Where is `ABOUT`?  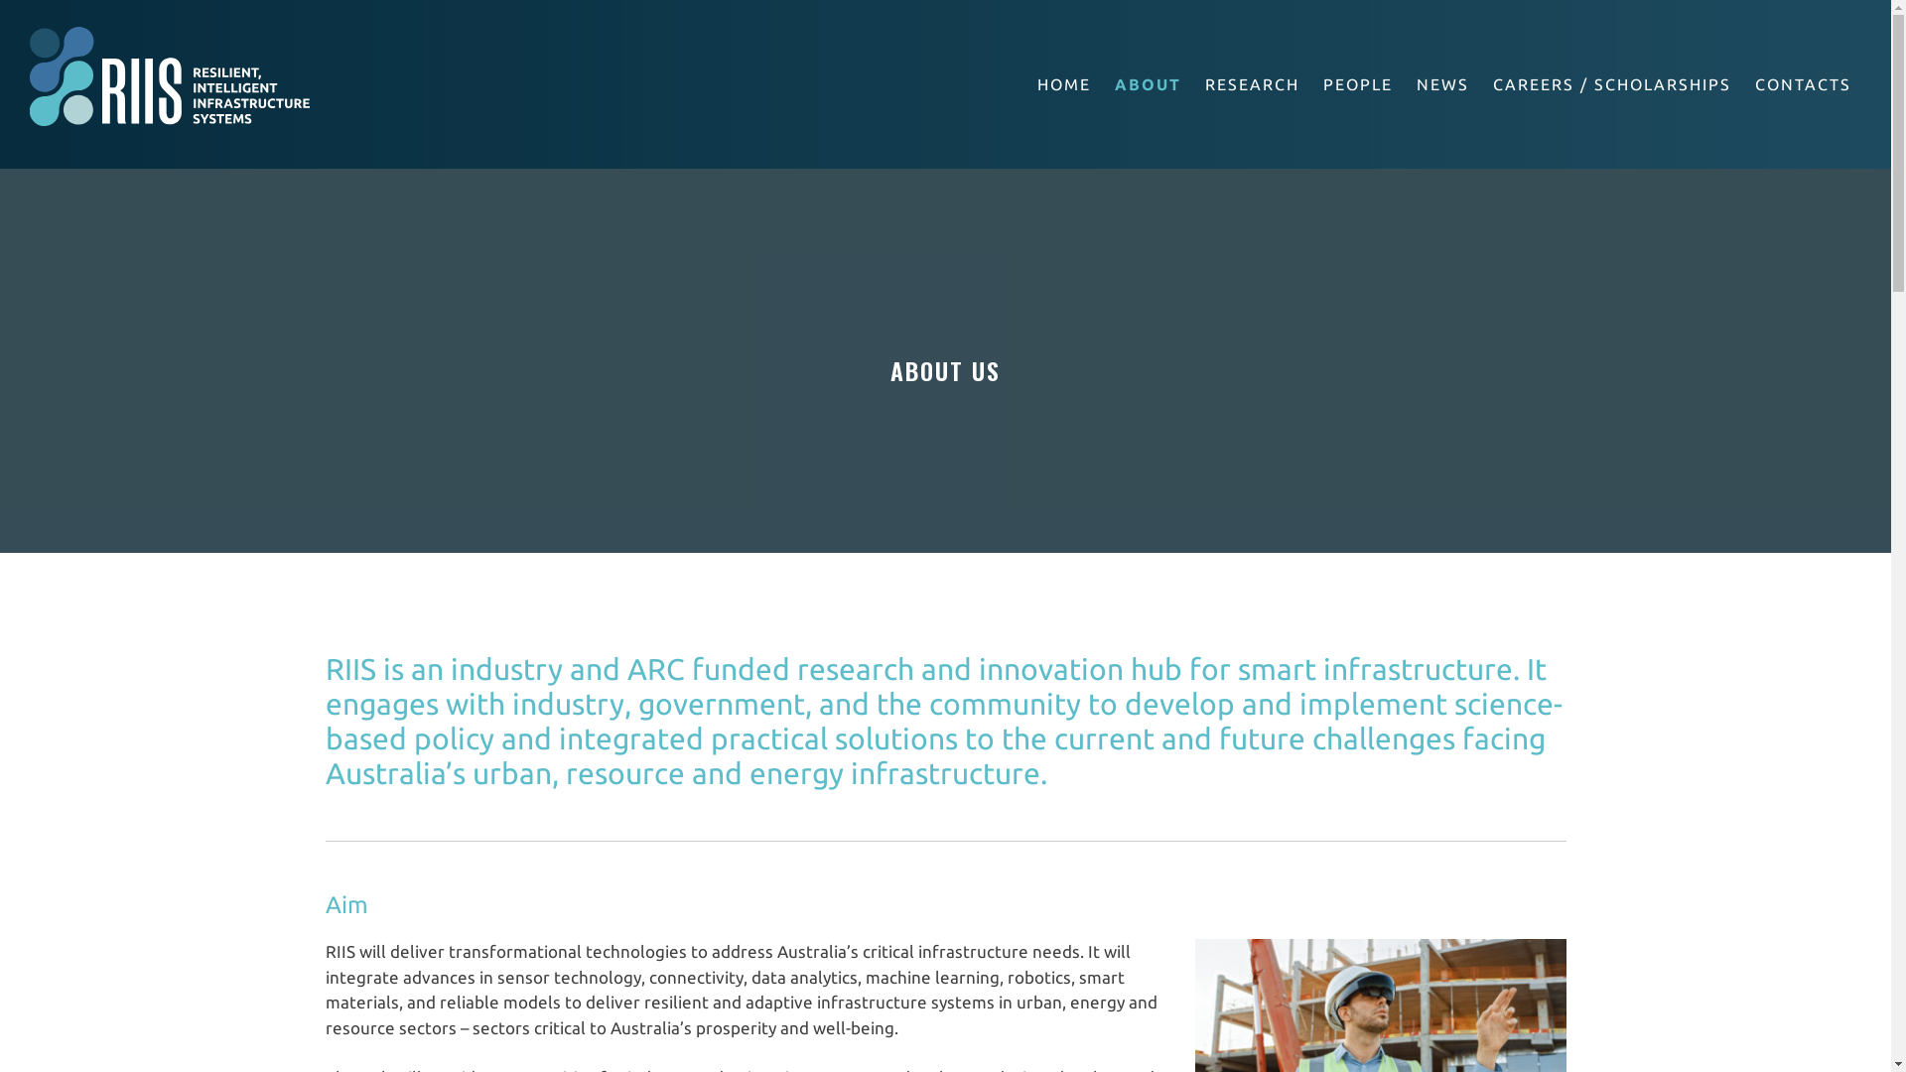 ABOUT is located at coordinates (1148, 84).